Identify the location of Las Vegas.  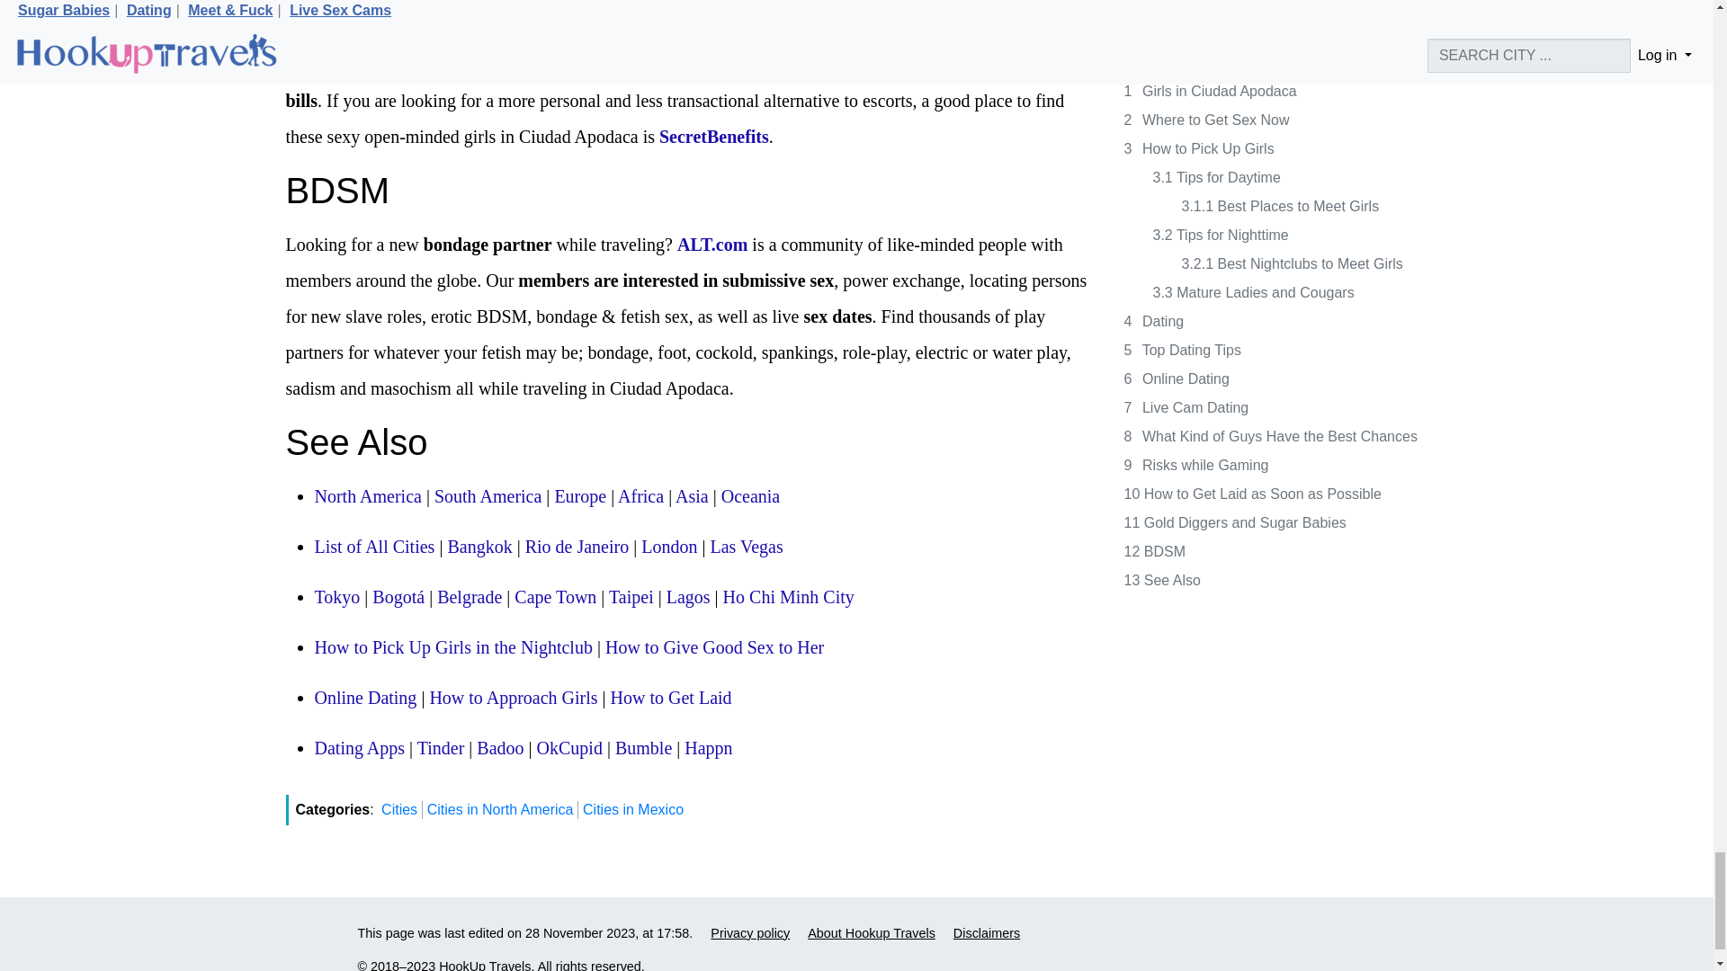
(746, 547).